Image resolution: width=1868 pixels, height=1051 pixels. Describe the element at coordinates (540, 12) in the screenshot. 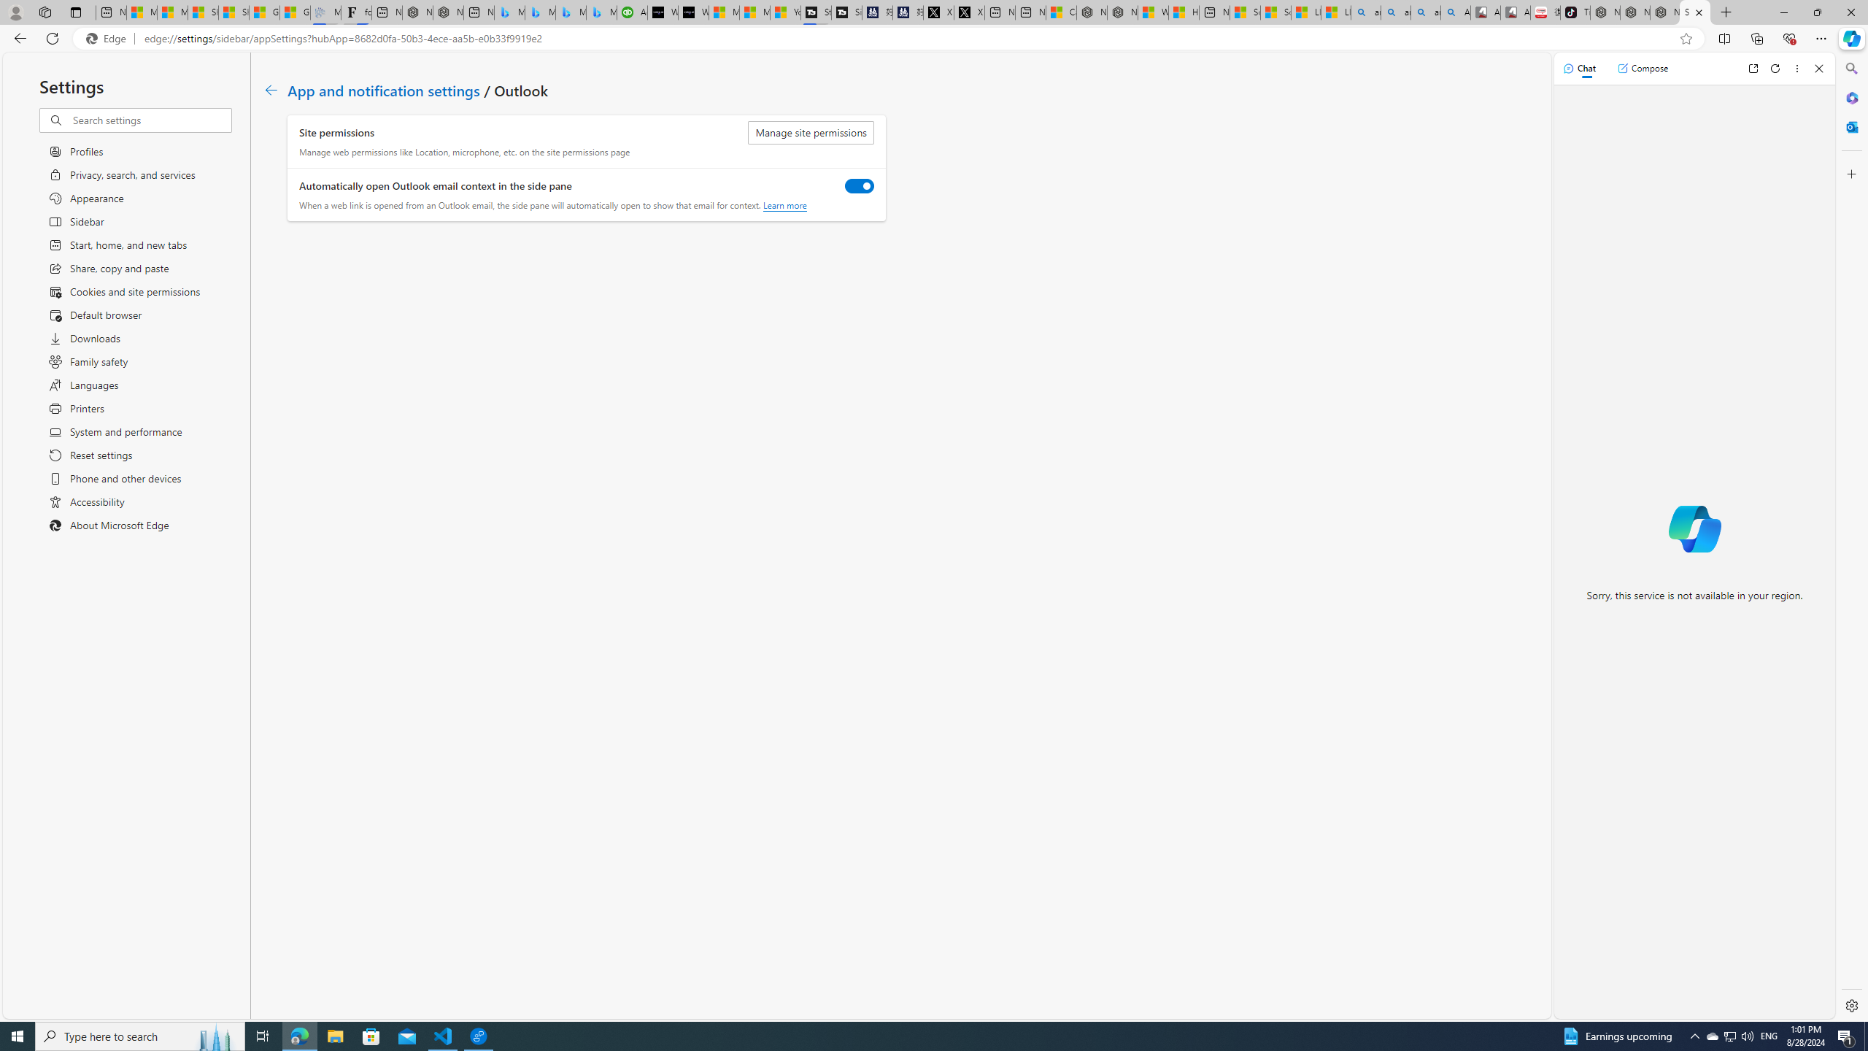

I see `Microsoft Bing Travel - Stays in Bangkok, Bangkok, Thailand` at that location.